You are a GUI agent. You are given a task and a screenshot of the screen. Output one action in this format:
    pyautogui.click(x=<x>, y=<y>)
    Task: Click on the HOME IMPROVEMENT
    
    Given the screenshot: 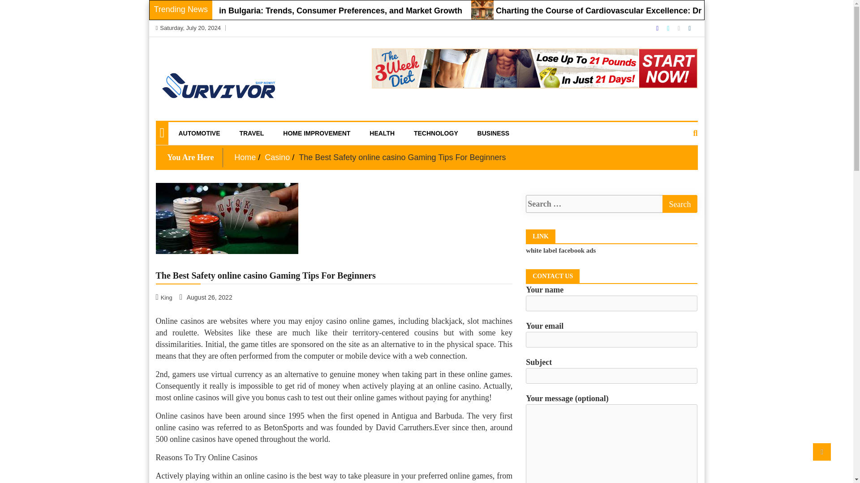 What is the action you would take?
    pyautogui.click(x=316, y=133)
    